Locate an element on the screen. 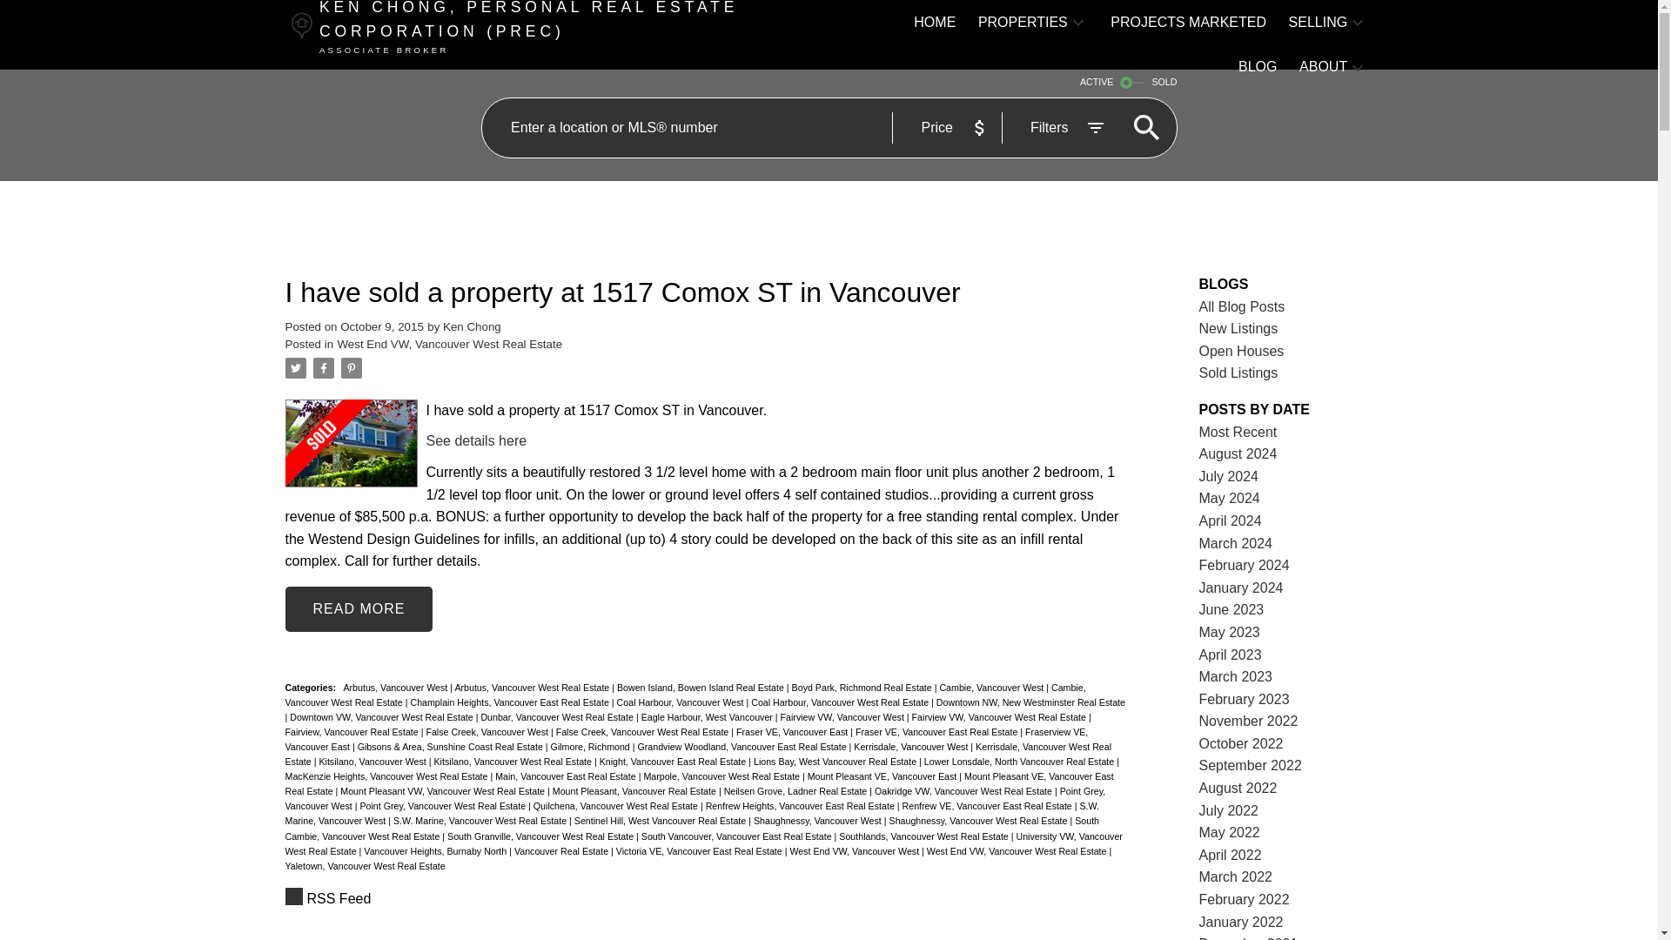  Bowen Island, Bowen Island Real Estate is located at coordinates (701, 688).